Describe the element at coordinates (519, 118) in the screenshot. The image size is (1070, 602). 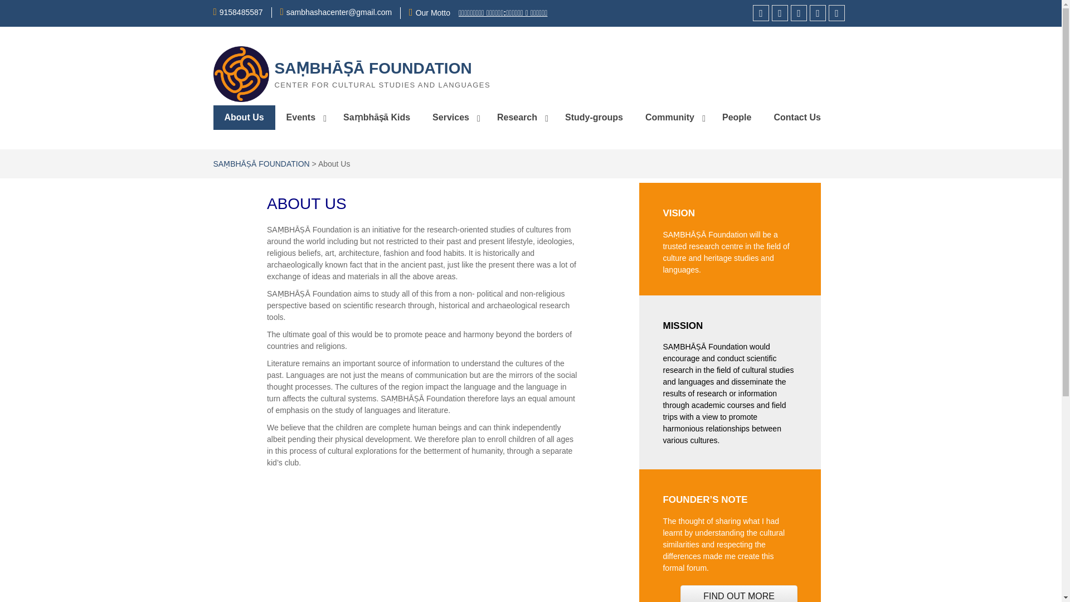
I see `Research` at that location.